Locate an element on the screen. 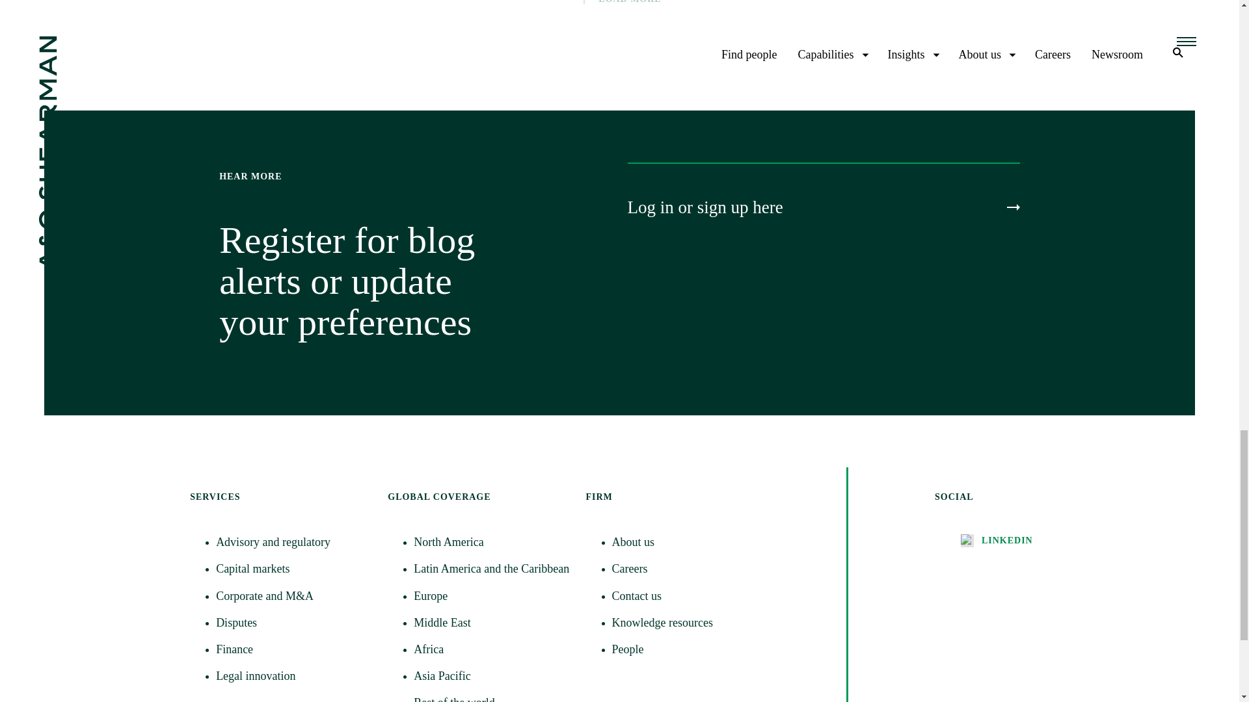 The height and width of the screenshot is (702, 1249). Capital markets is located at coordinates (294, 568).